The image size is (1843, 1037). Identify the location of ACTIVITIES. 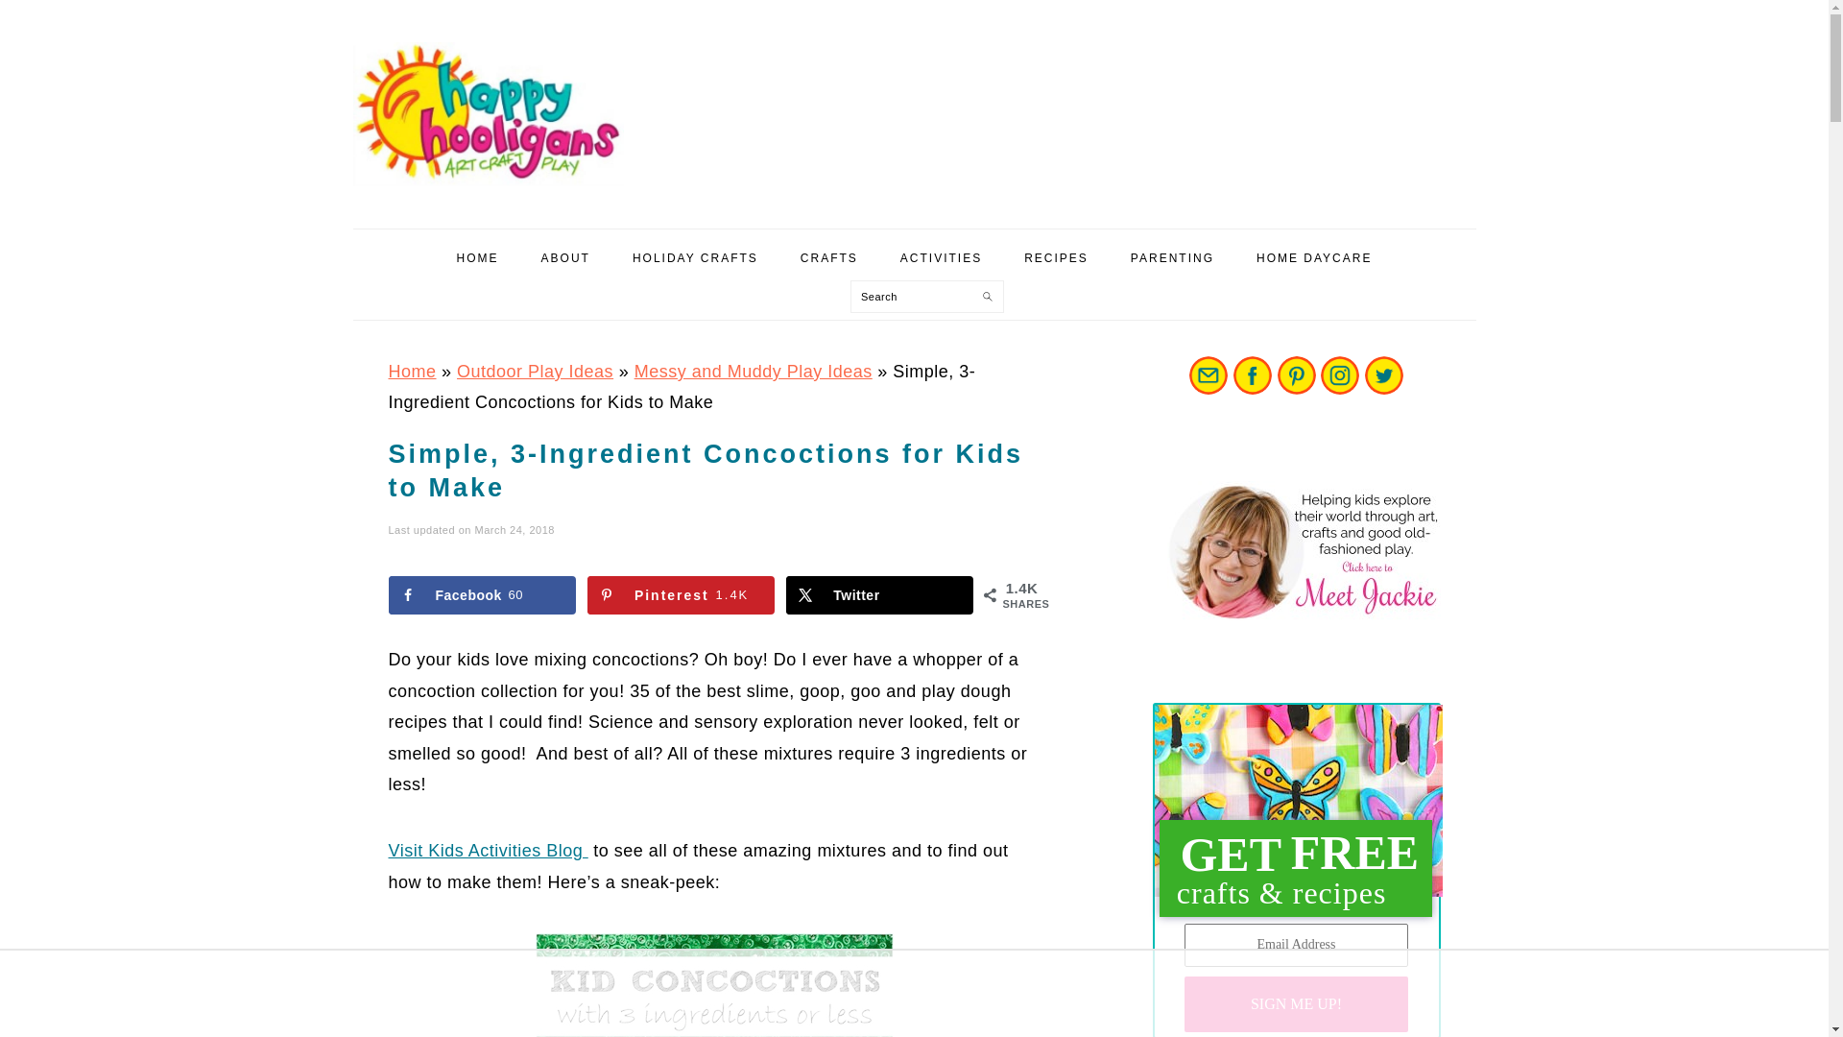
(941, 257).